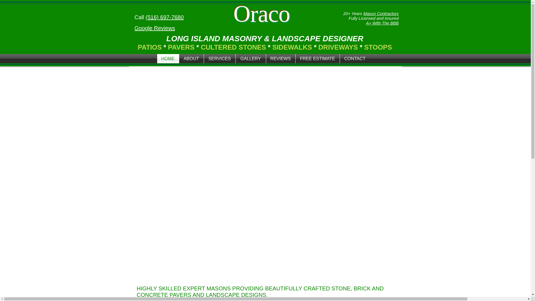 The width and height of the screenshot is (535, 301). I want to click on REVIEWS, so click(280, 59).